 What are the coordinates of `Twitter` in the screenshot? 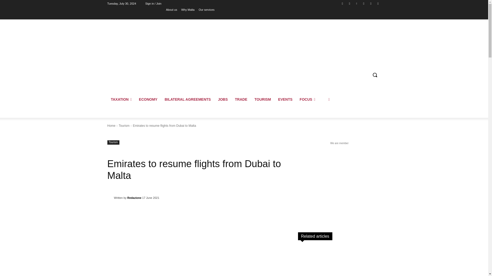 It's located at (371, 3).